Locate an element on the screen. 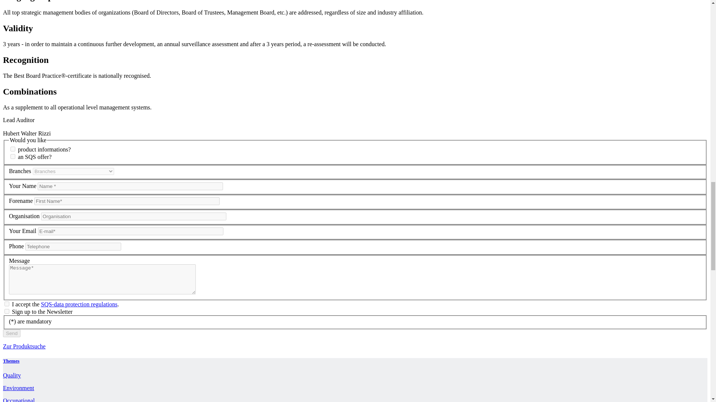 The height and width of the screenshot is (402, 716). ein SQS-Angebot is located at coordinates (13, 156).